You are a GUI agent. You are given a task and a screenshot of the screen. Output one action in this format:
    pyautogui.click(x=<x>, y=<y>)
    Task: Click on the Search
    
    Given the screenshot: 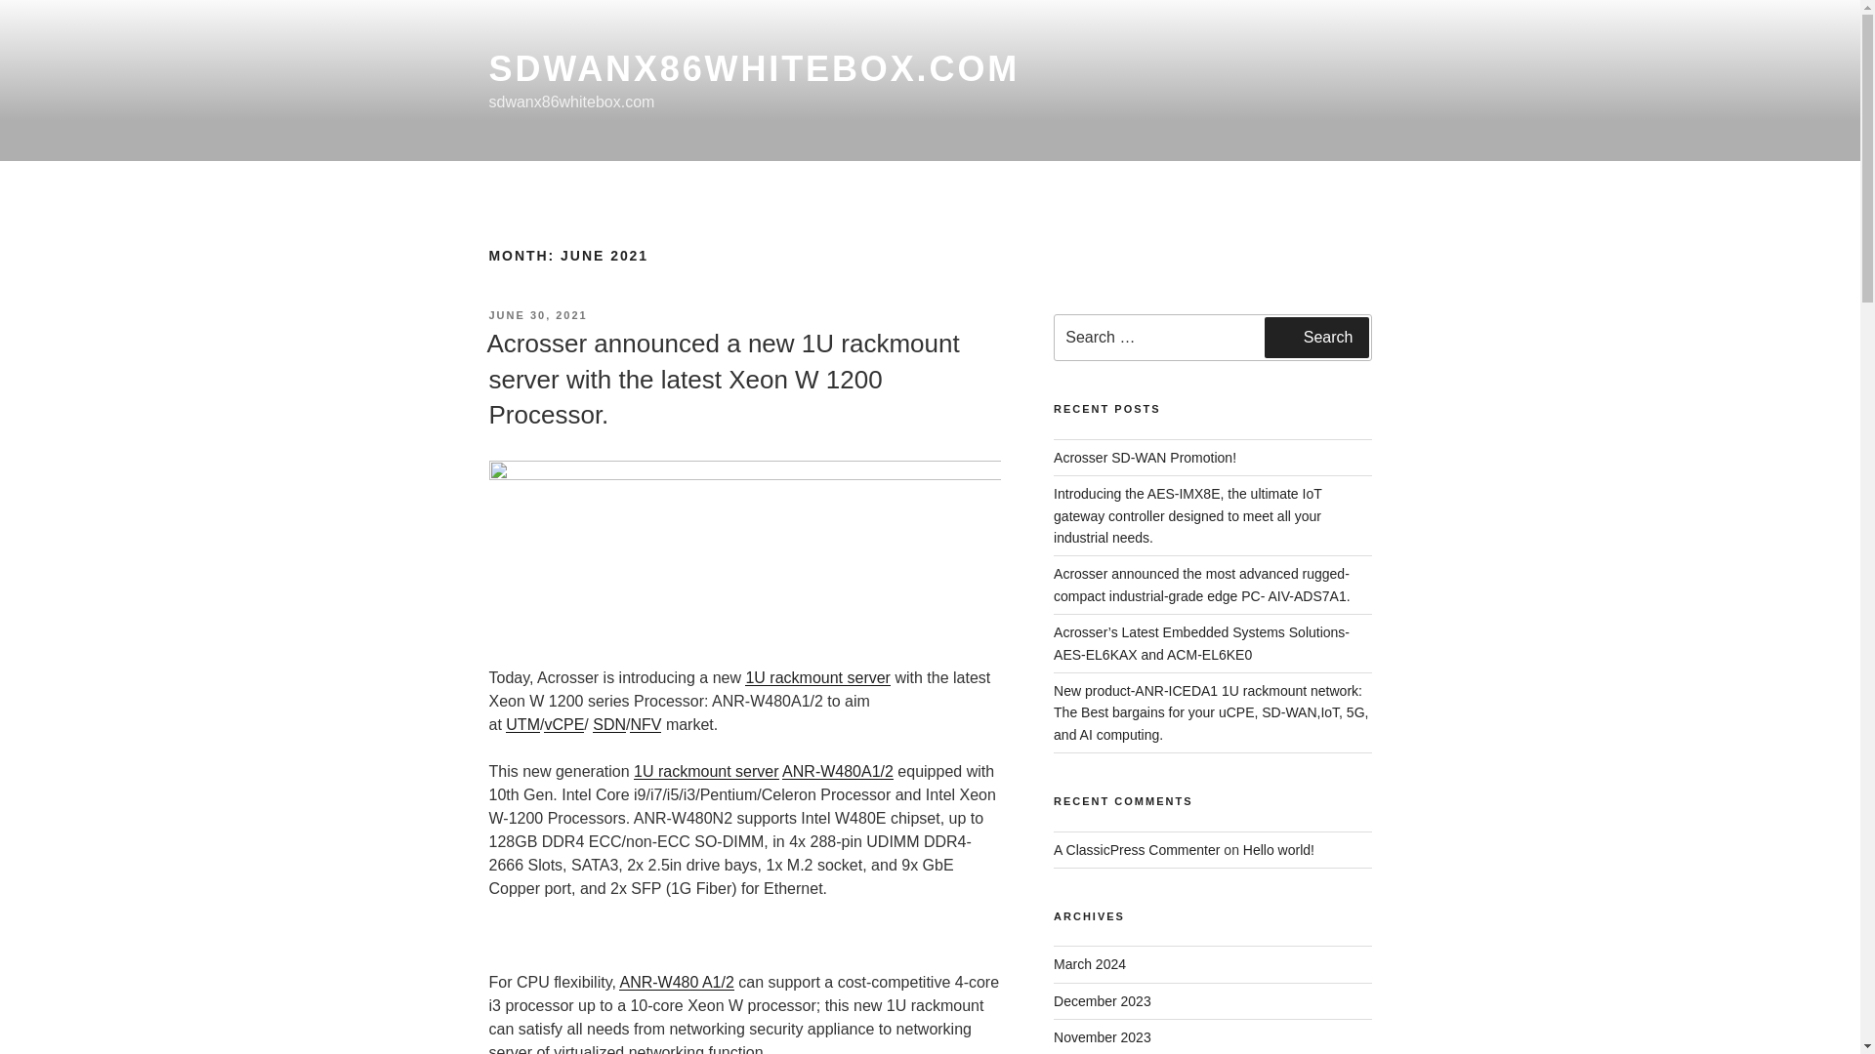 What is the action you would take?
    pyautogui.click(x=1316, y=338)
    